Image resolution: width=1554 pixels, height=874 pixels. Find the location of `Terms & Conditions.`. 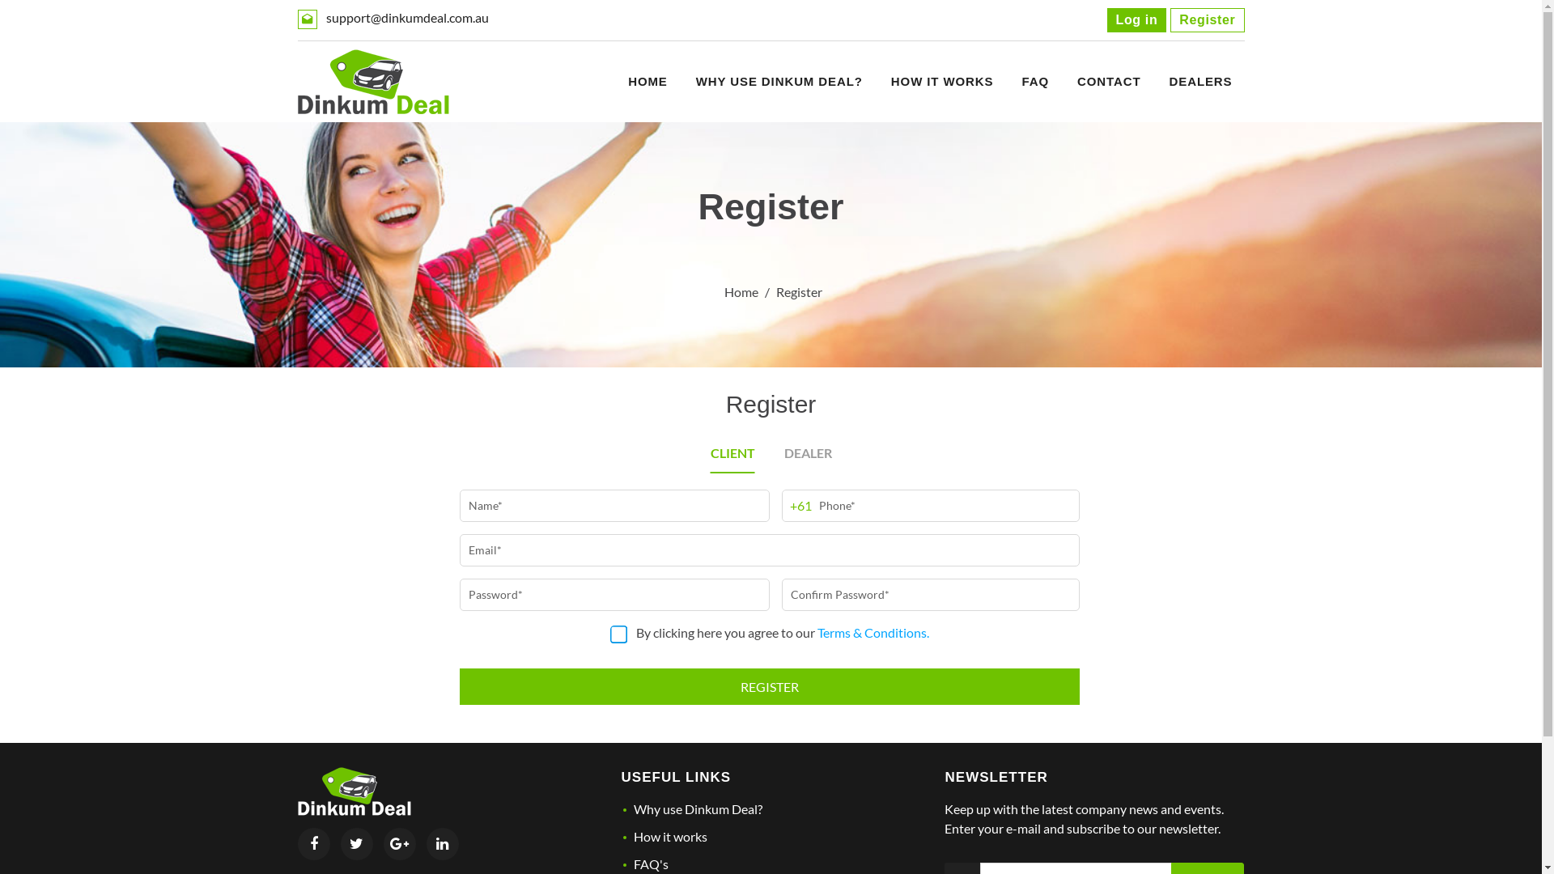

Terms & Conditions. is located at coordinates (873, 630).